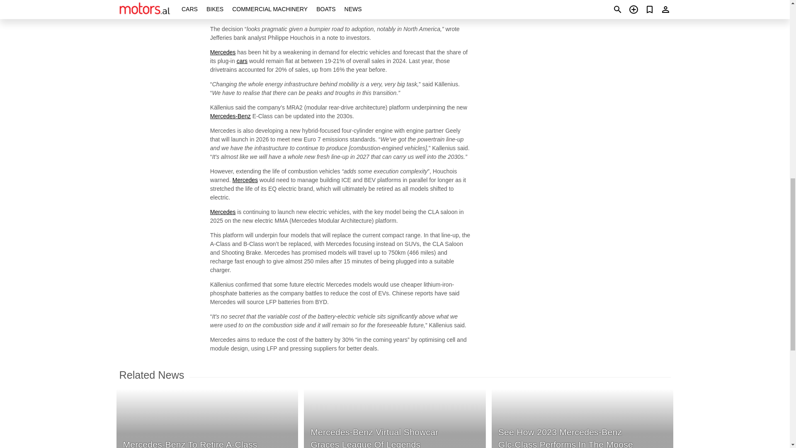 Image resolution: width=796 pixels, height=448 pixels. I want to click on Mercedes for sale IN ALBANIA, so click(223, 52).